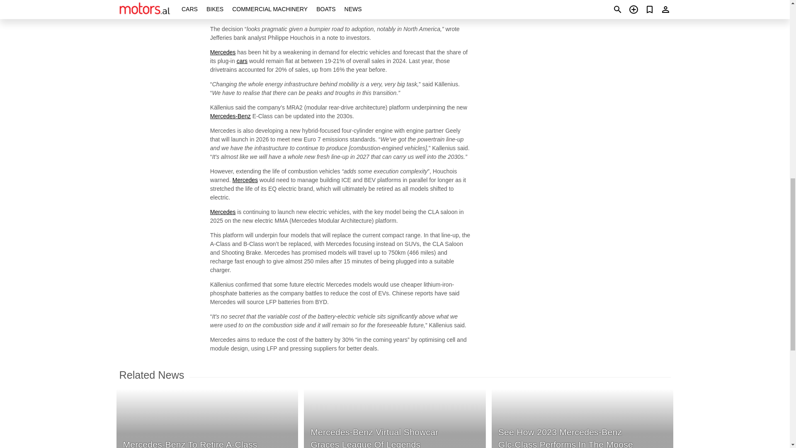 Image resolution: width=796 pixels, height=448 pixels. I want to click on Mercedes for sale IN ALBANIA, so click(223, 52).